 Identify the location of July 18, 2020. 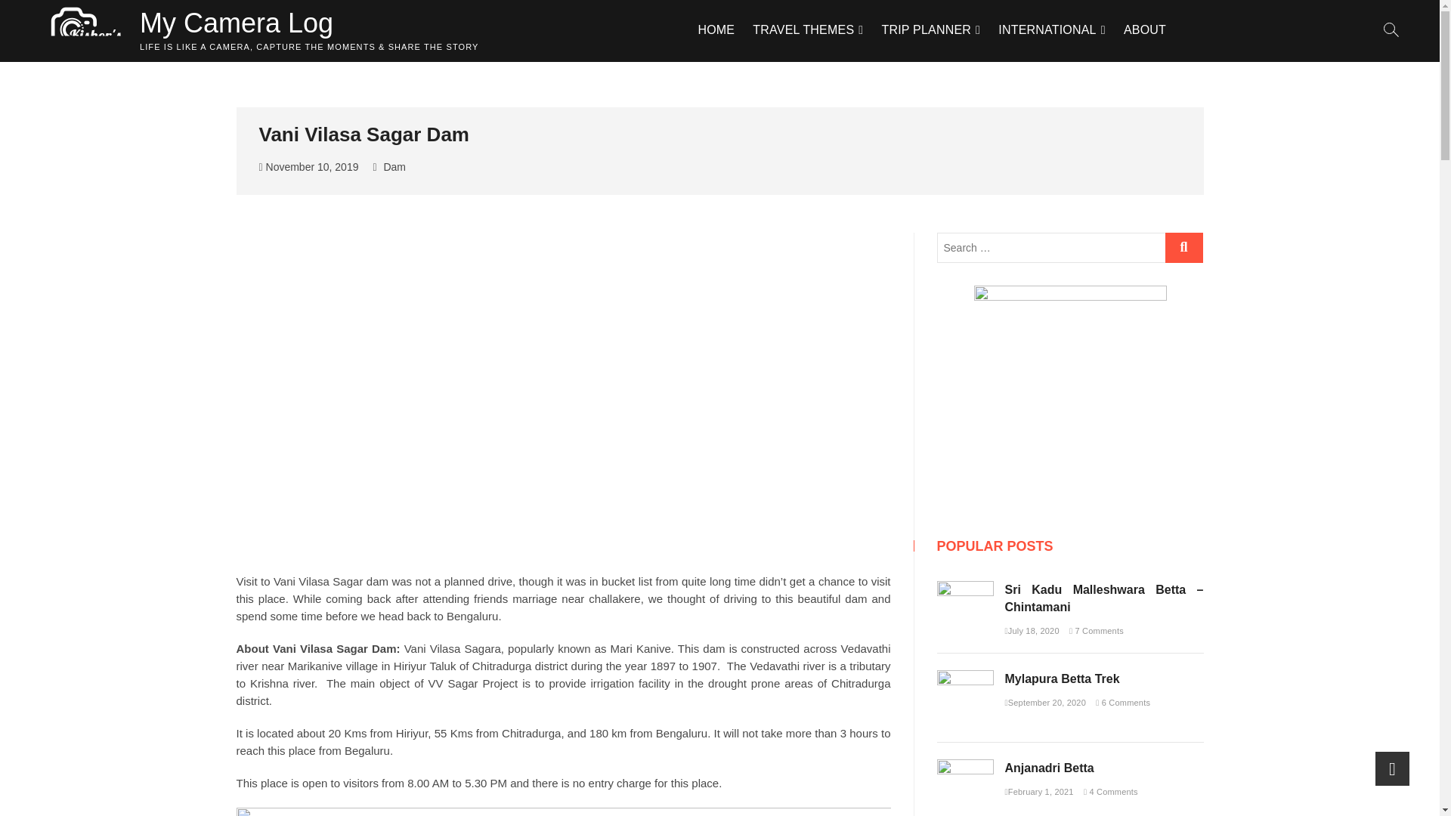
(1032, 631).